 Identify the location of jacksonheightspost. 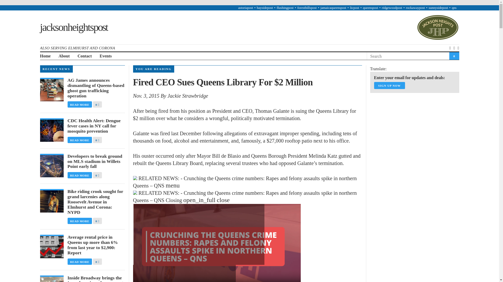
(73, 27).